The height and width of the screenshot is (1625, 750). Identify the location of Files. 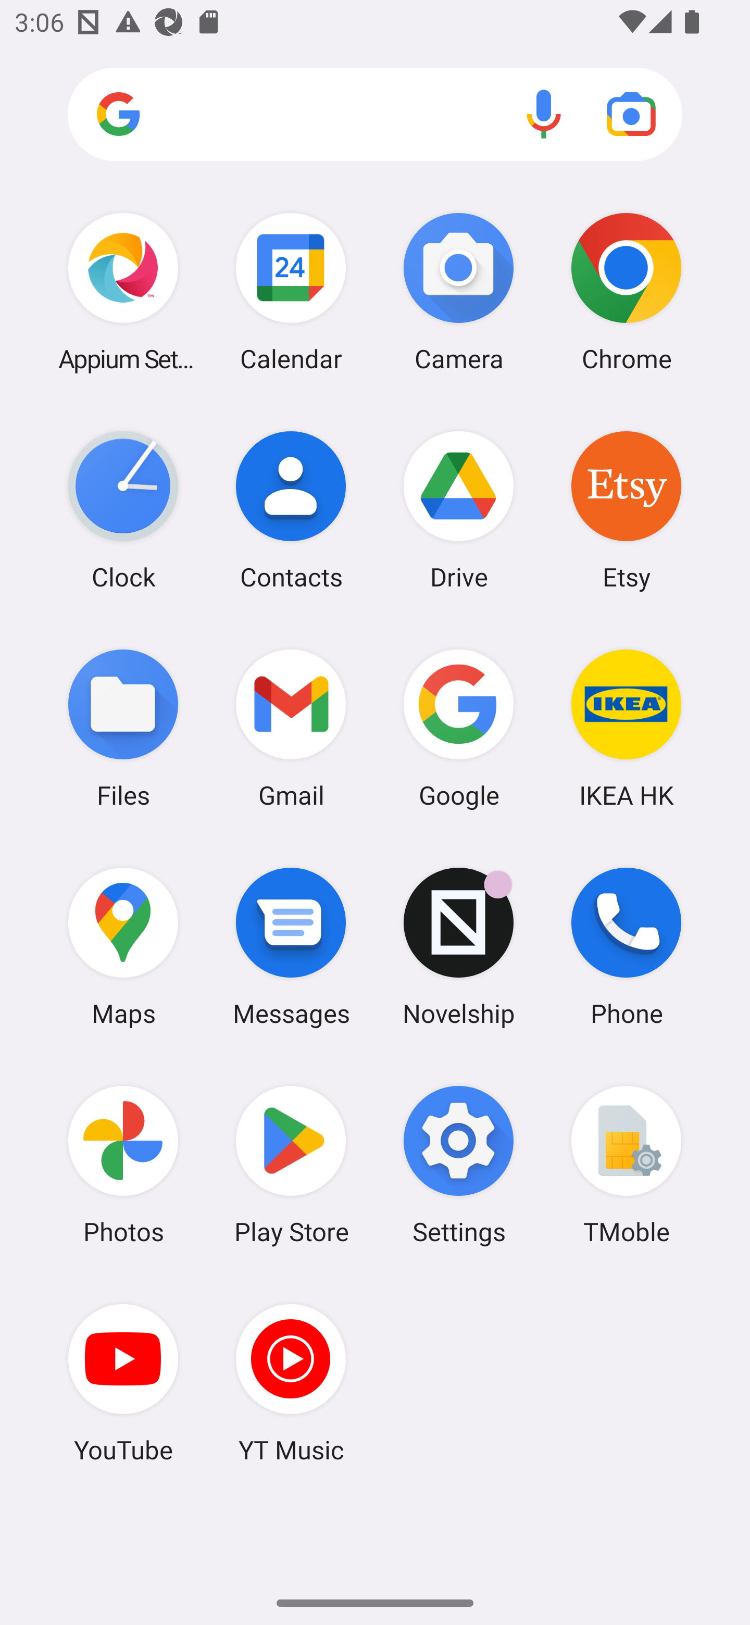
(123, 728).